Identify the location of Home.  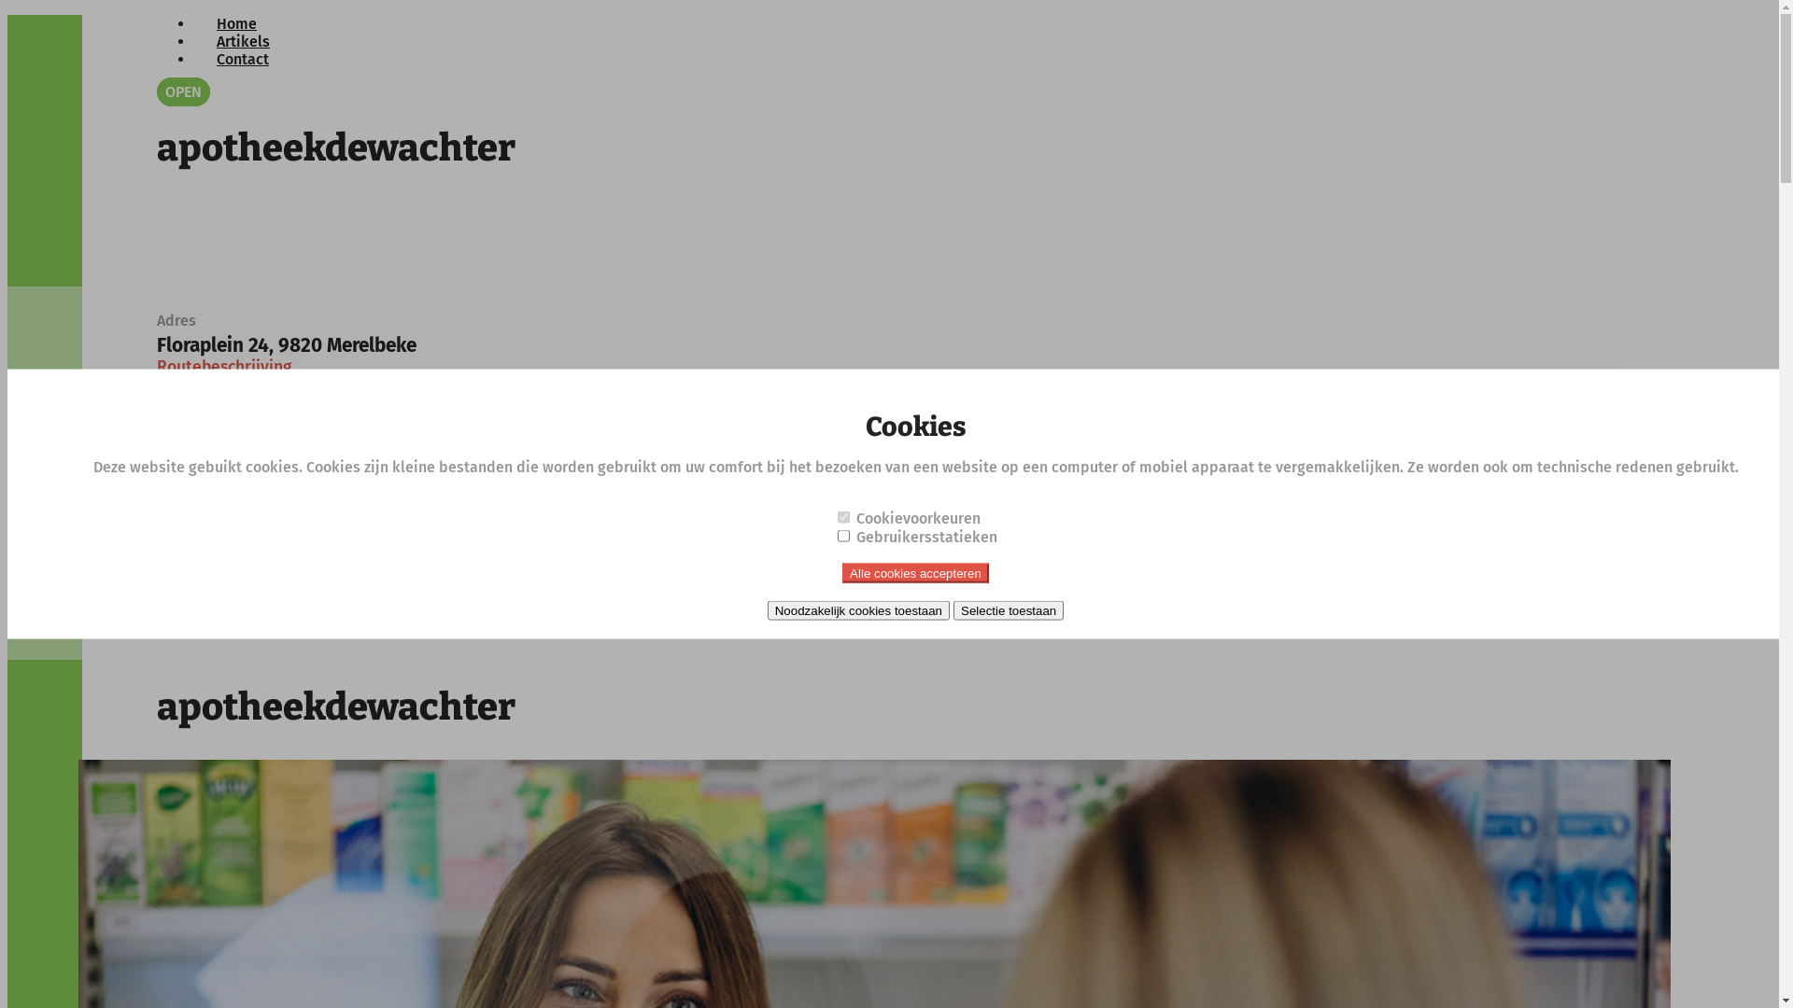
(237, 24).